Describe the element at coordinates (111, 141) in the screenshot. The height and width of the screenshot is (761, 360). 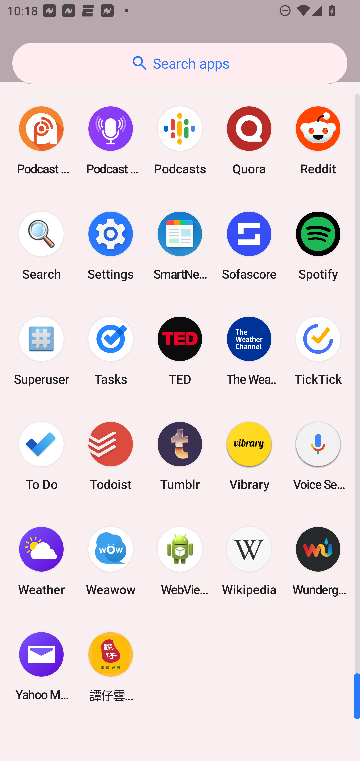
I see `Podcast Player` at that location.